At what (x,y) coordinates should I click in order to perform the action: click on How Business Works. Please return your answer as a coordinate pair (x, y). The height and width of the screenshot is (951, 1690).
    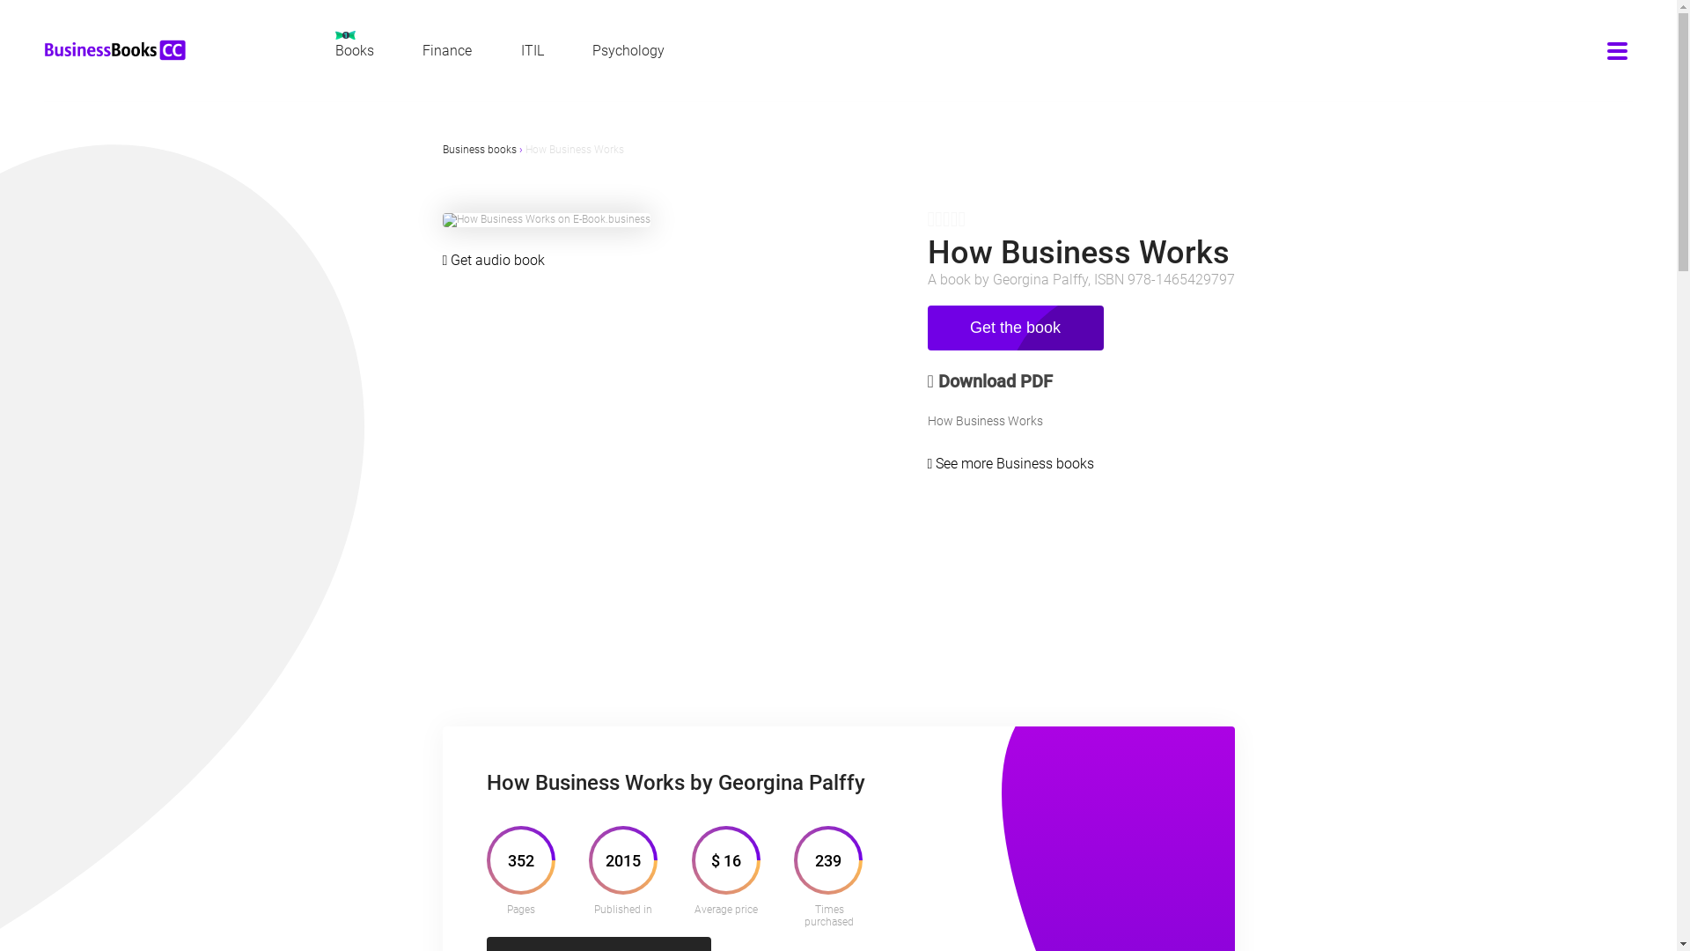
    Looking at the image, I should click on (574, 150).